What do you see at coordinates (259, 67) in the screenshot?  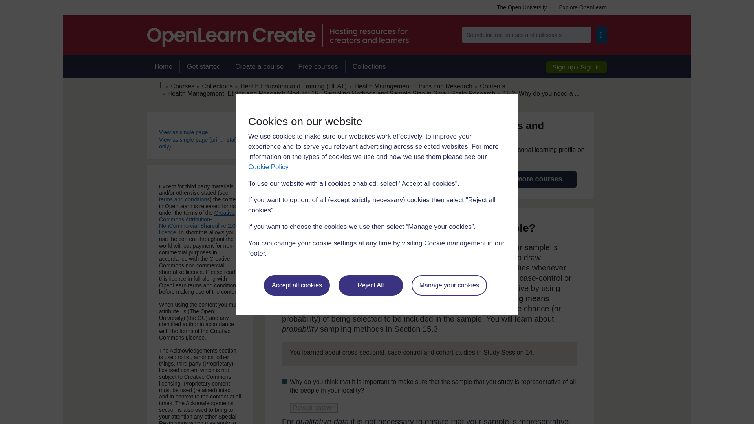 I see `Create a course` at bounding box center [259, 67].